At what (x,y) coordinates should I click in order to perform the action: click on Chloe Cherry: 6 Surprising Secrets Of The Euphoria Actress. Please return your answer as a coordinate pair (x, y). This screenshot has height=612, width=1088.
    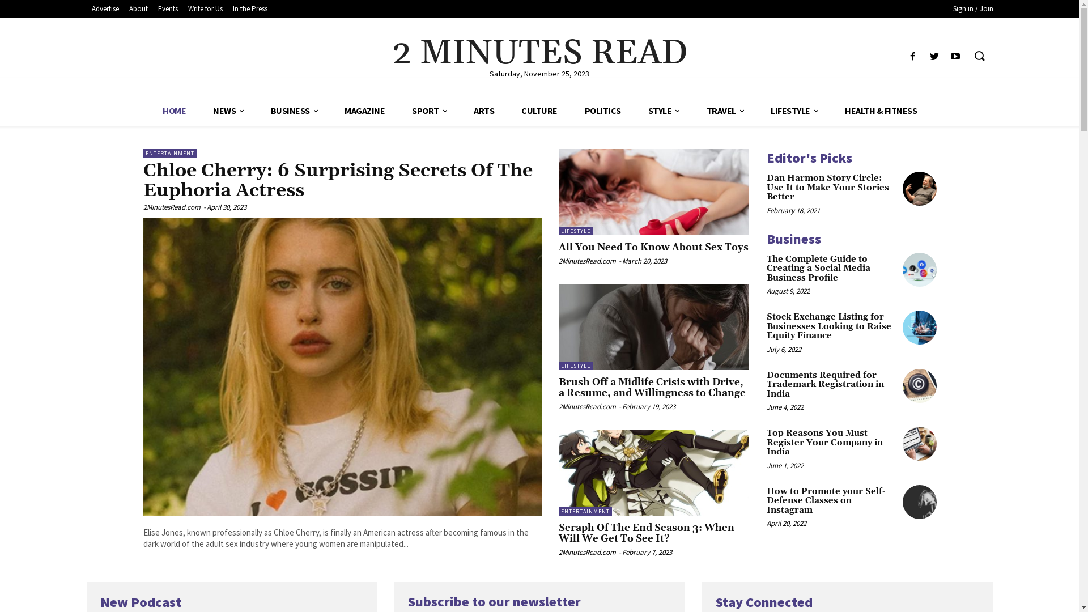
    Looking at the image, I should click on (342, 367).